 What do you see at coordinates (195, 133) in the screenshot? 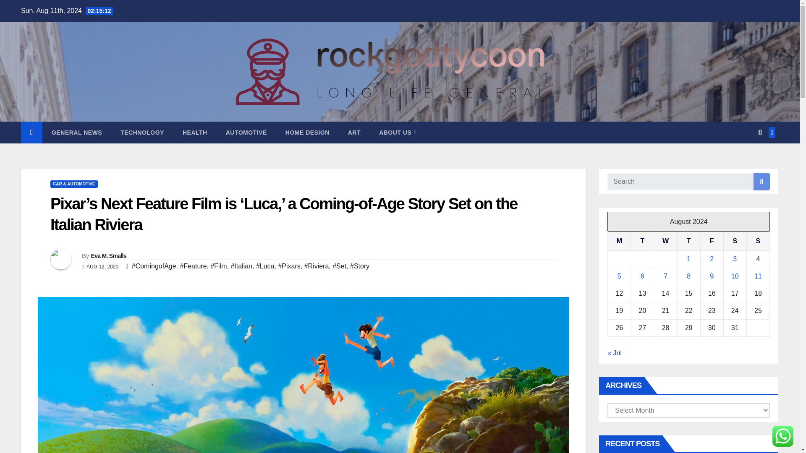
I see `Health` at bounding box center [195, 133].